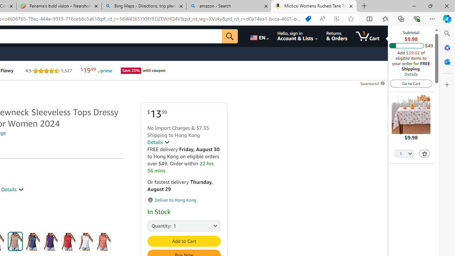 This screenshot has width=455, height=256. I want to click on amazon - Search, so click(229, 6).